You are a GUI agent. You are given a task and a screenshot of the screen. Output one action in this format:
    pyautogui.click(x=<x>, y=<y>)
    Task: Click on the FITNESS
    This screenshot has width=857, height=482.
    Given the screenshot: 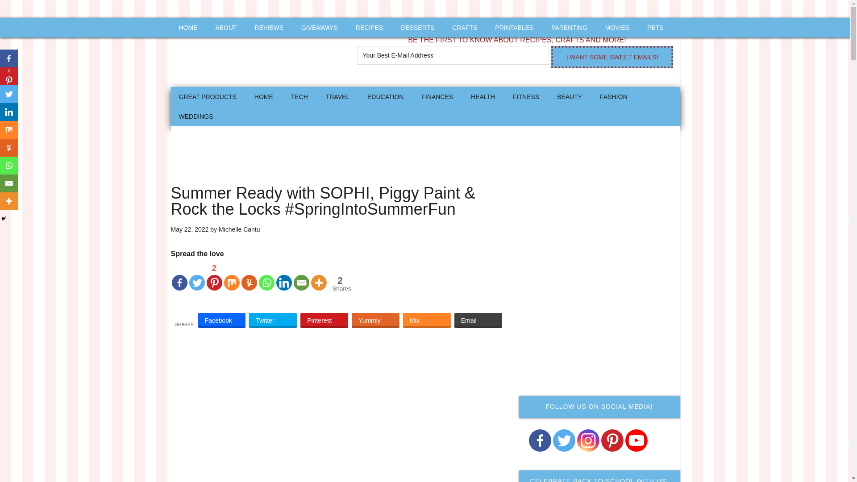 What is the action you would take?
    pyautogui.click(x=526, y=96)
    